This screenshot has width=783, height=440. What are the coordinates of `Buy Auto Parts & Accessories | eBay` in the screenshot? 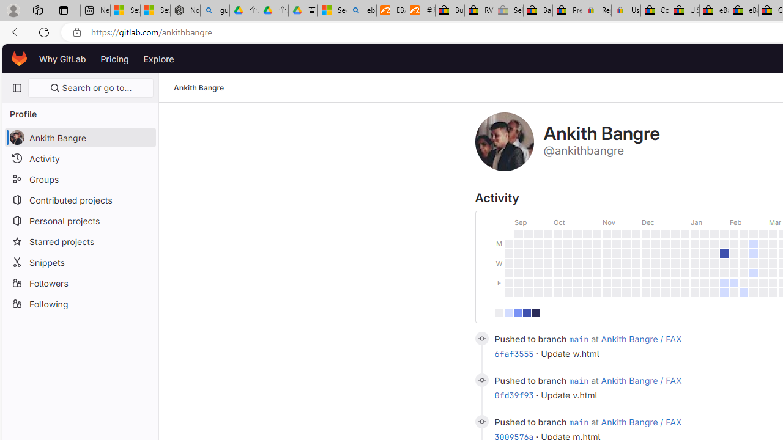 It's located at (450, 11).